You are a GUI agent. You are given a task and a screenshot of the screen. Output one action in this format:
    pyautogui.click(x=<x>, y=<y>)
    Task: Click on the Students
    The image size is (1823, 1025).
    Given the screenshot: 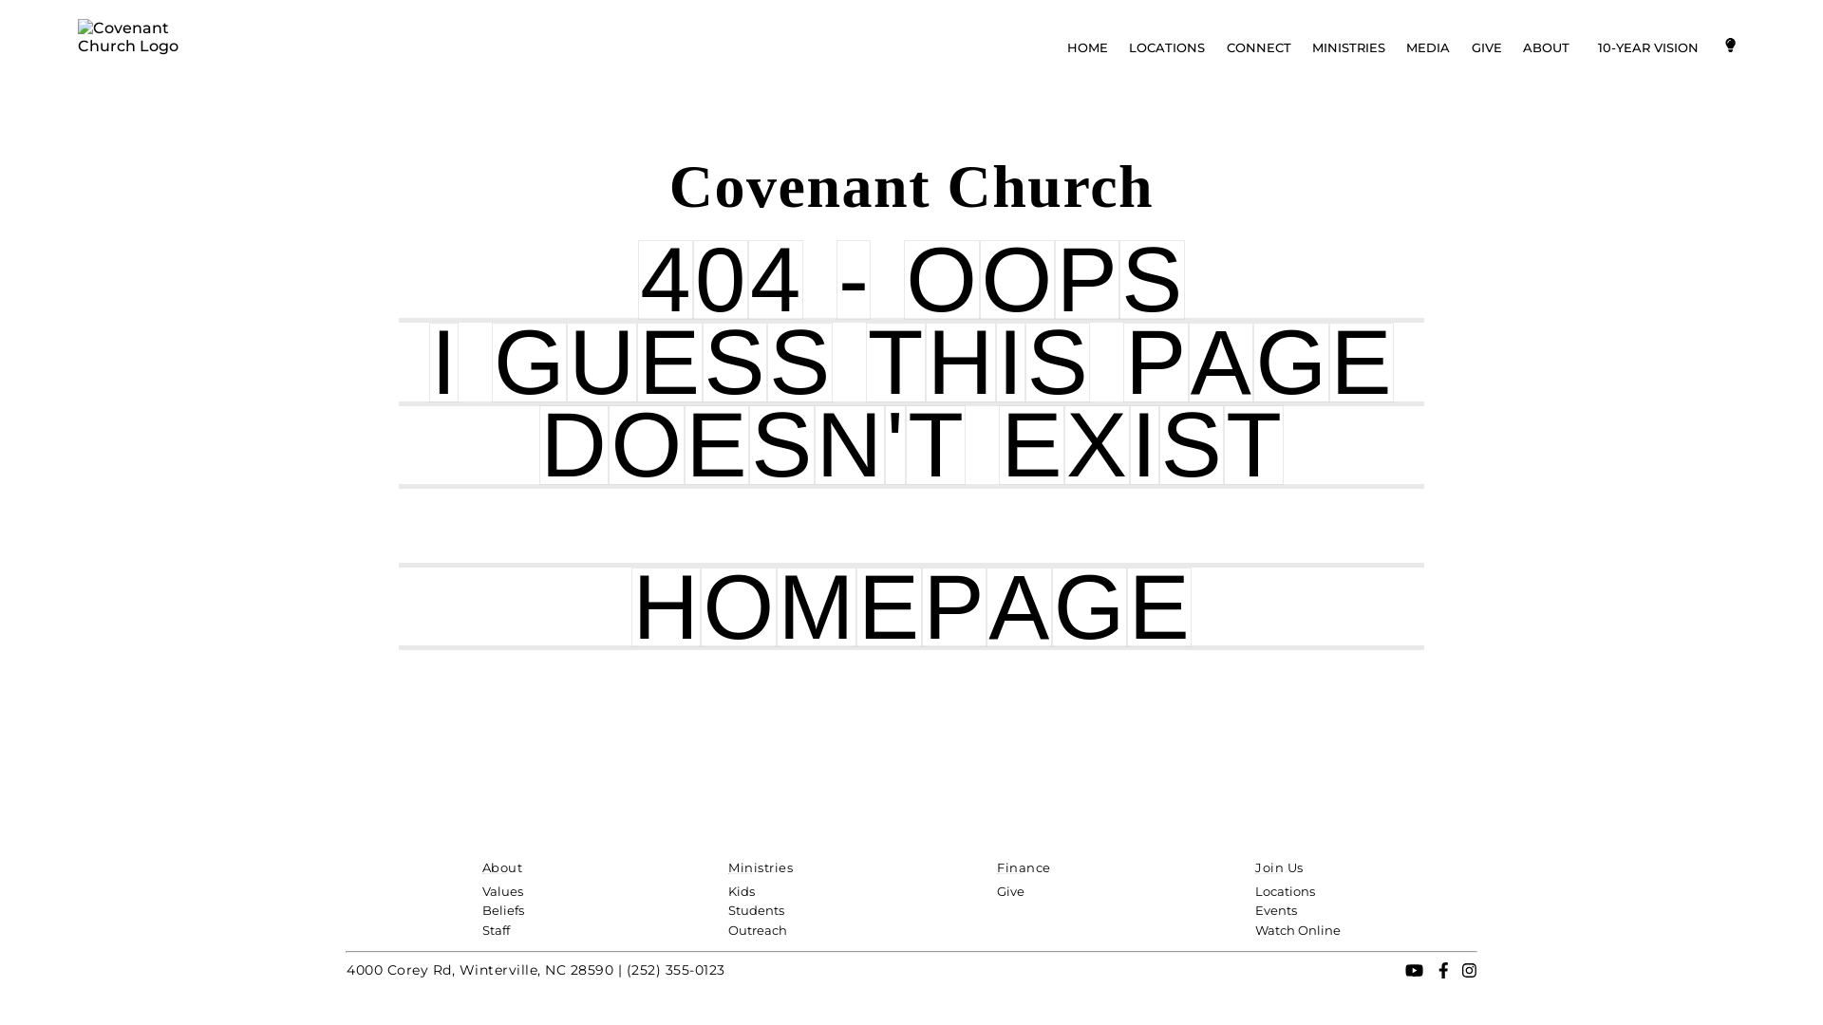 What is the action you would take?
    pyautogui.click(x=756, y=910)
    